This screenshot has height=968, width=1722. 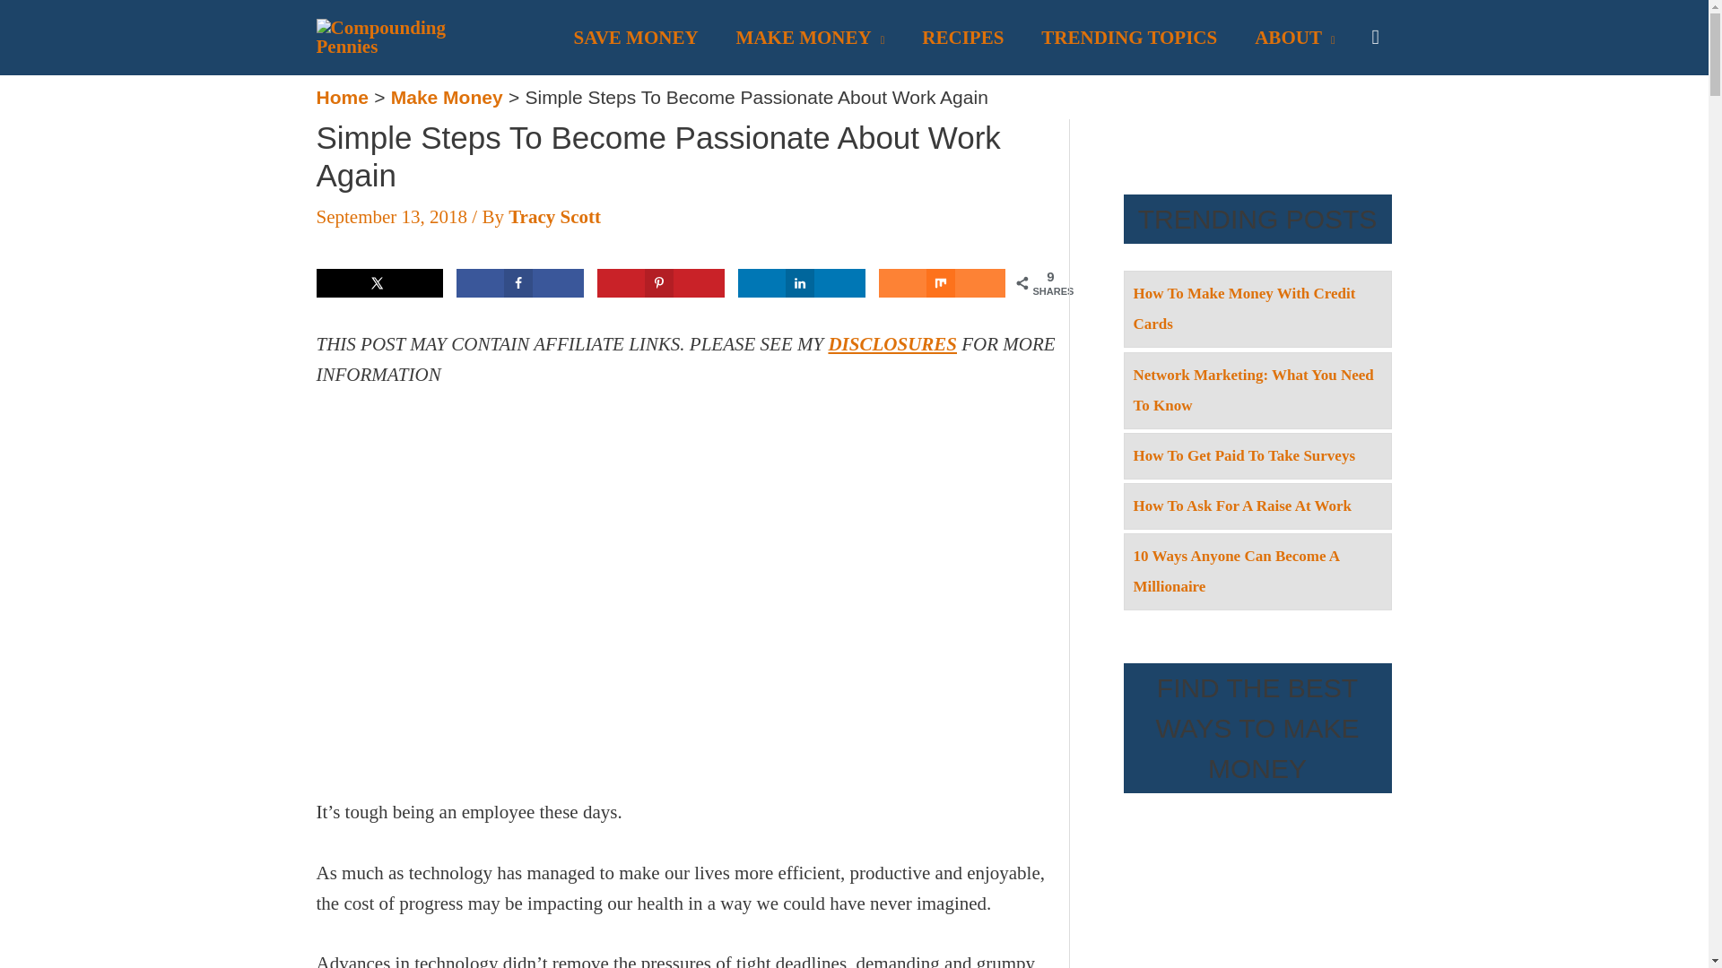 What do you see at coordinates (554, 217) in the screenshot?
I see `Tracy Scott` at bounding box center [554, 217].